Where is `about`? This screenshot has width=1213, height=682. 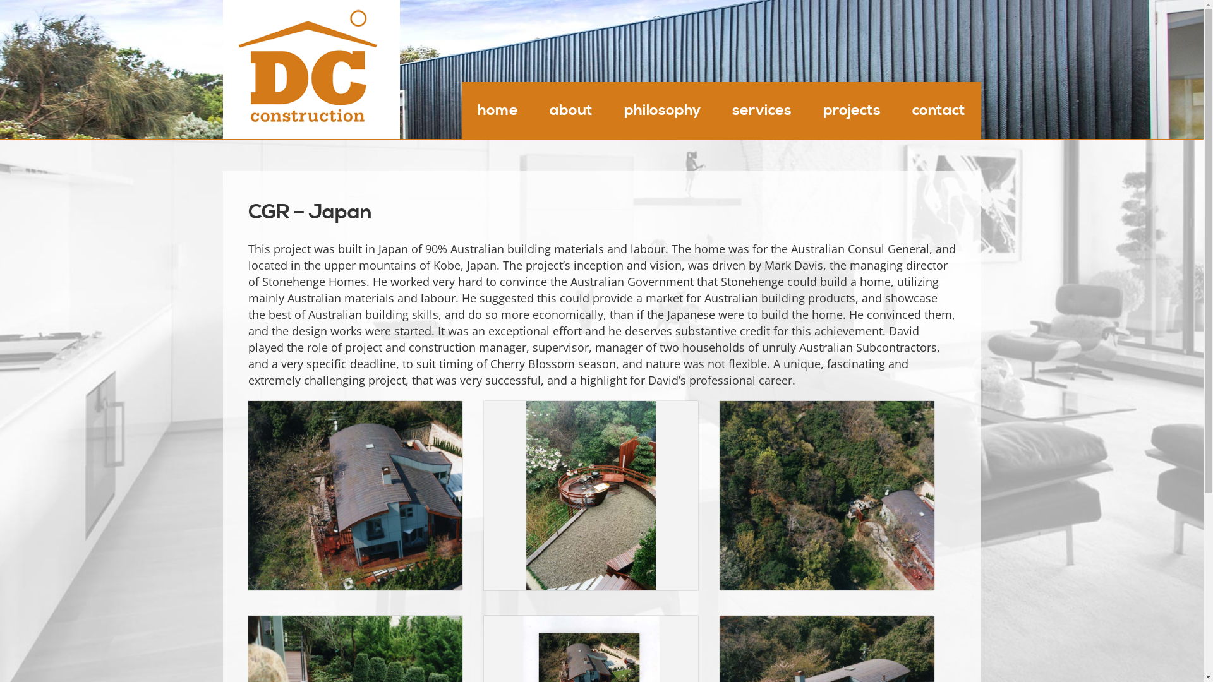
about is located at coordinates (570, 111).